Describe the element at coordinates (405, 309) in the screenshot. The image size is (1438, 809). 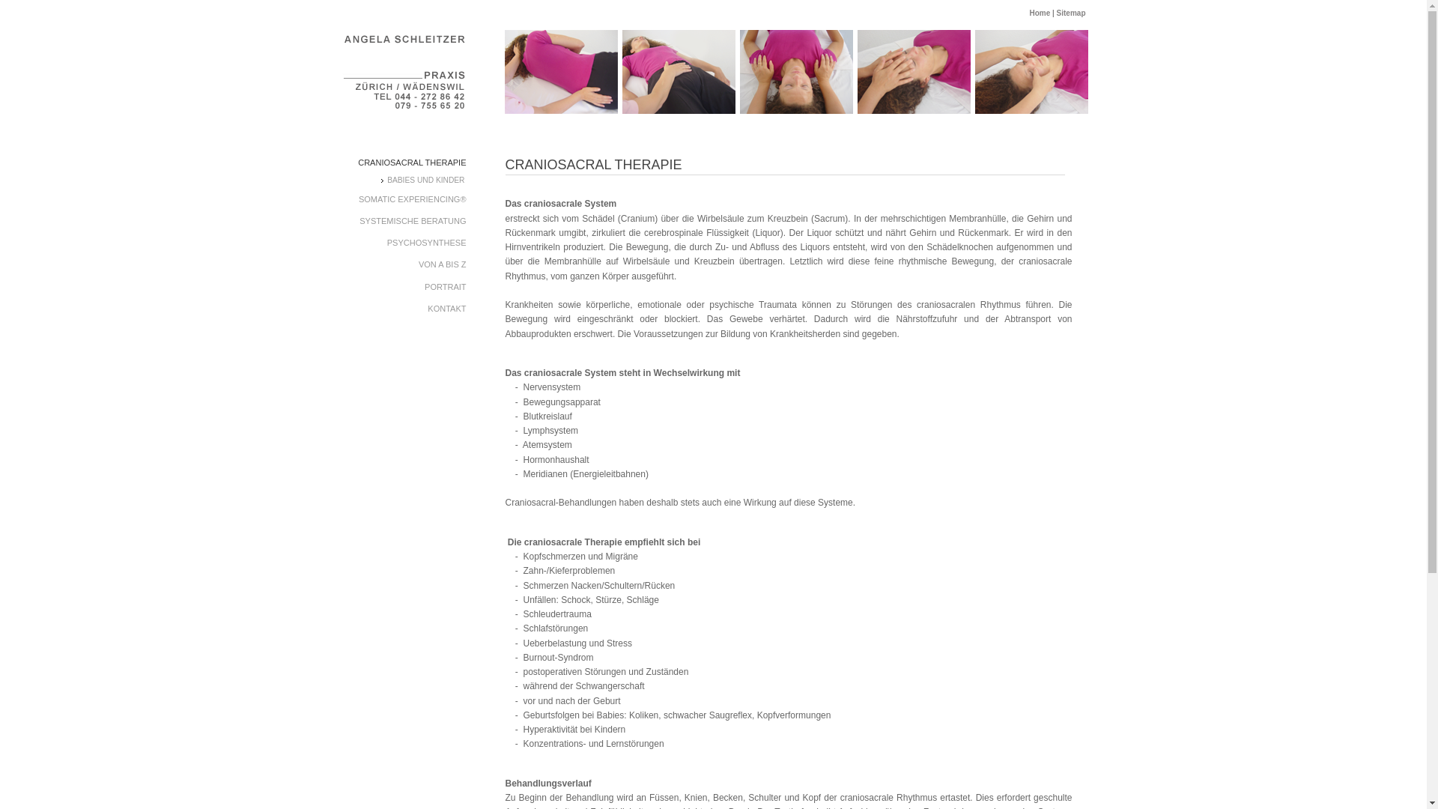
I see `KONTAKT` at that location.